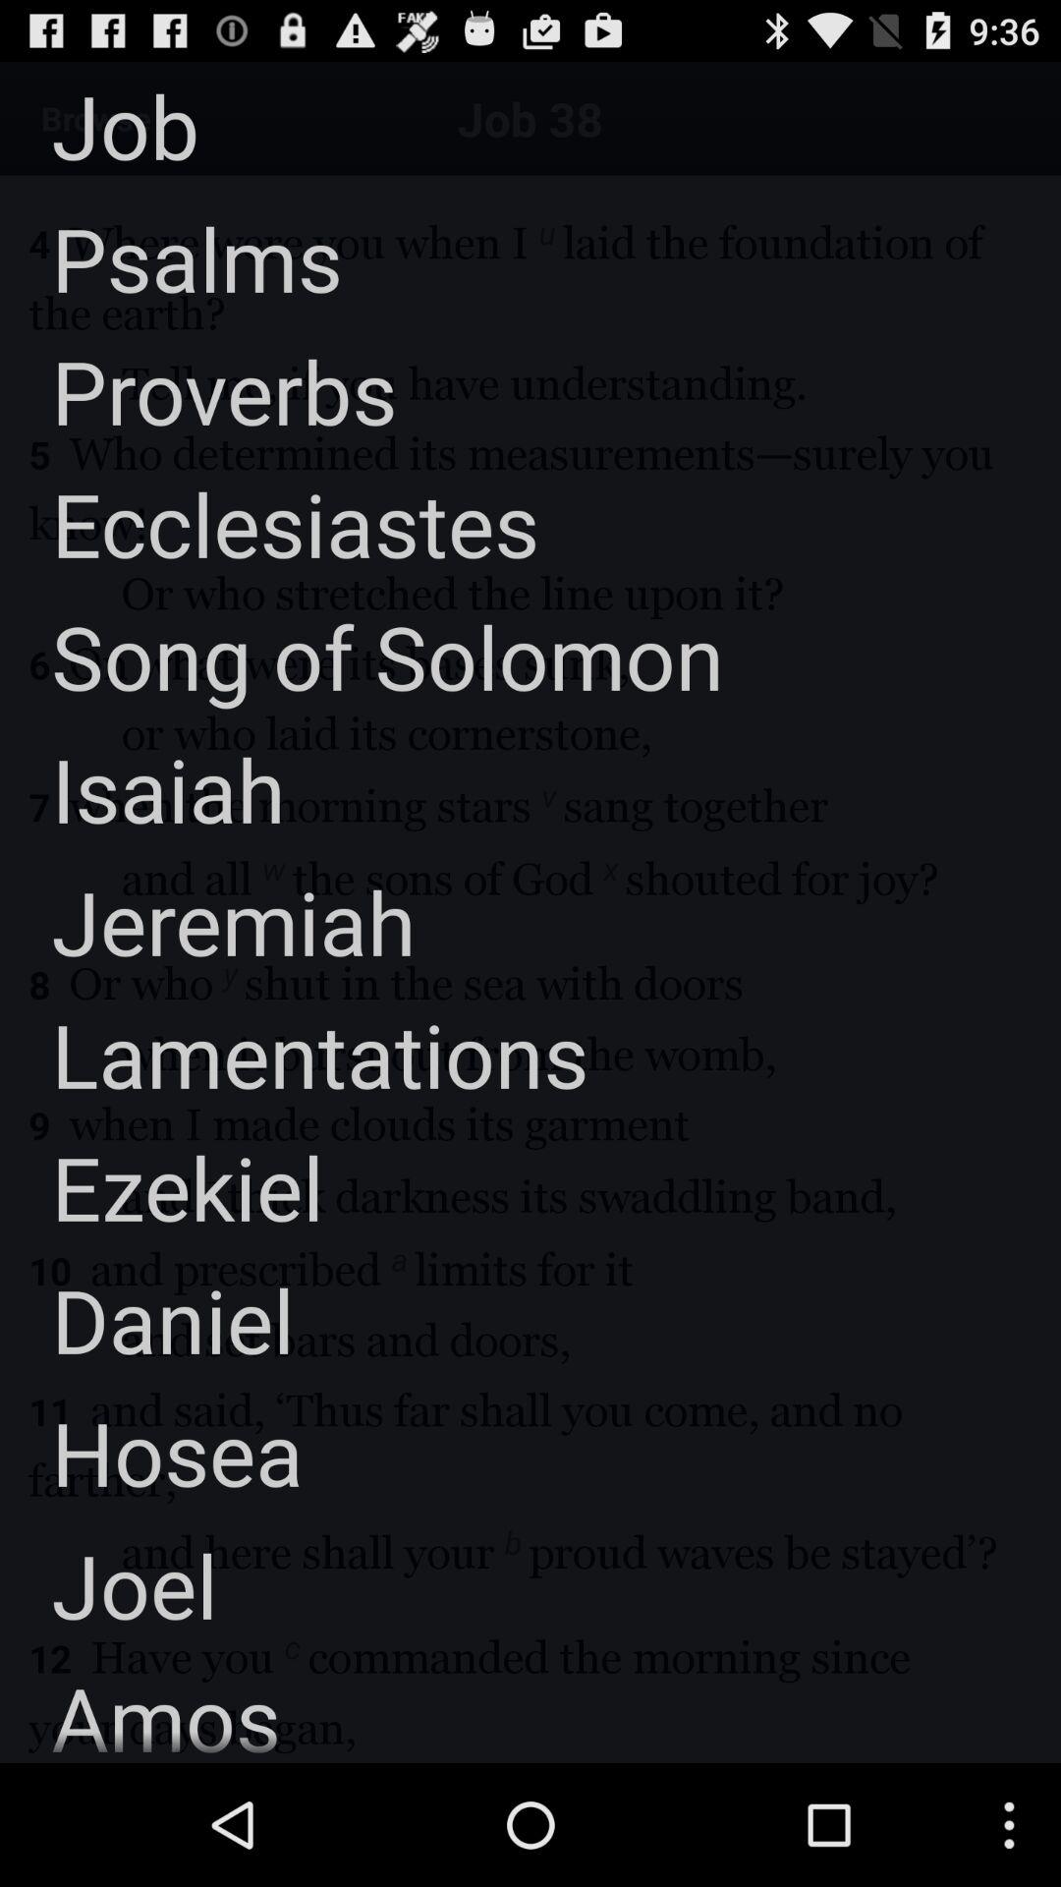 This screenshot has height=1887, width=1061. I want to click on select app above isaiah item, so click(362, 657).